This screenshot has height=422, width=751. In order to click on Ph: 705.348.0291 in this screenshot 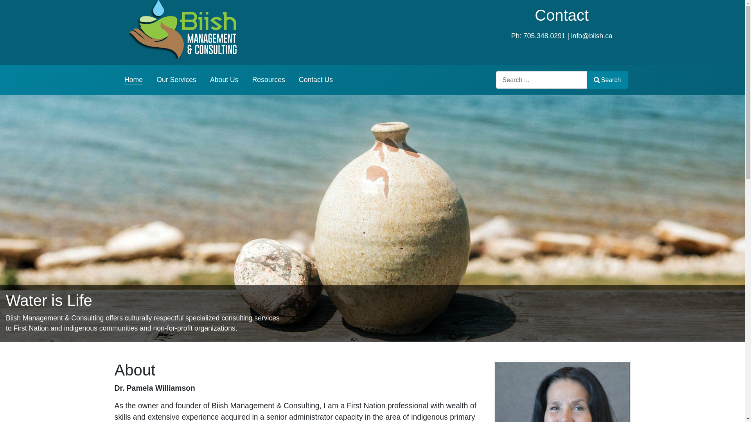, I will do `click(538, 36)`.